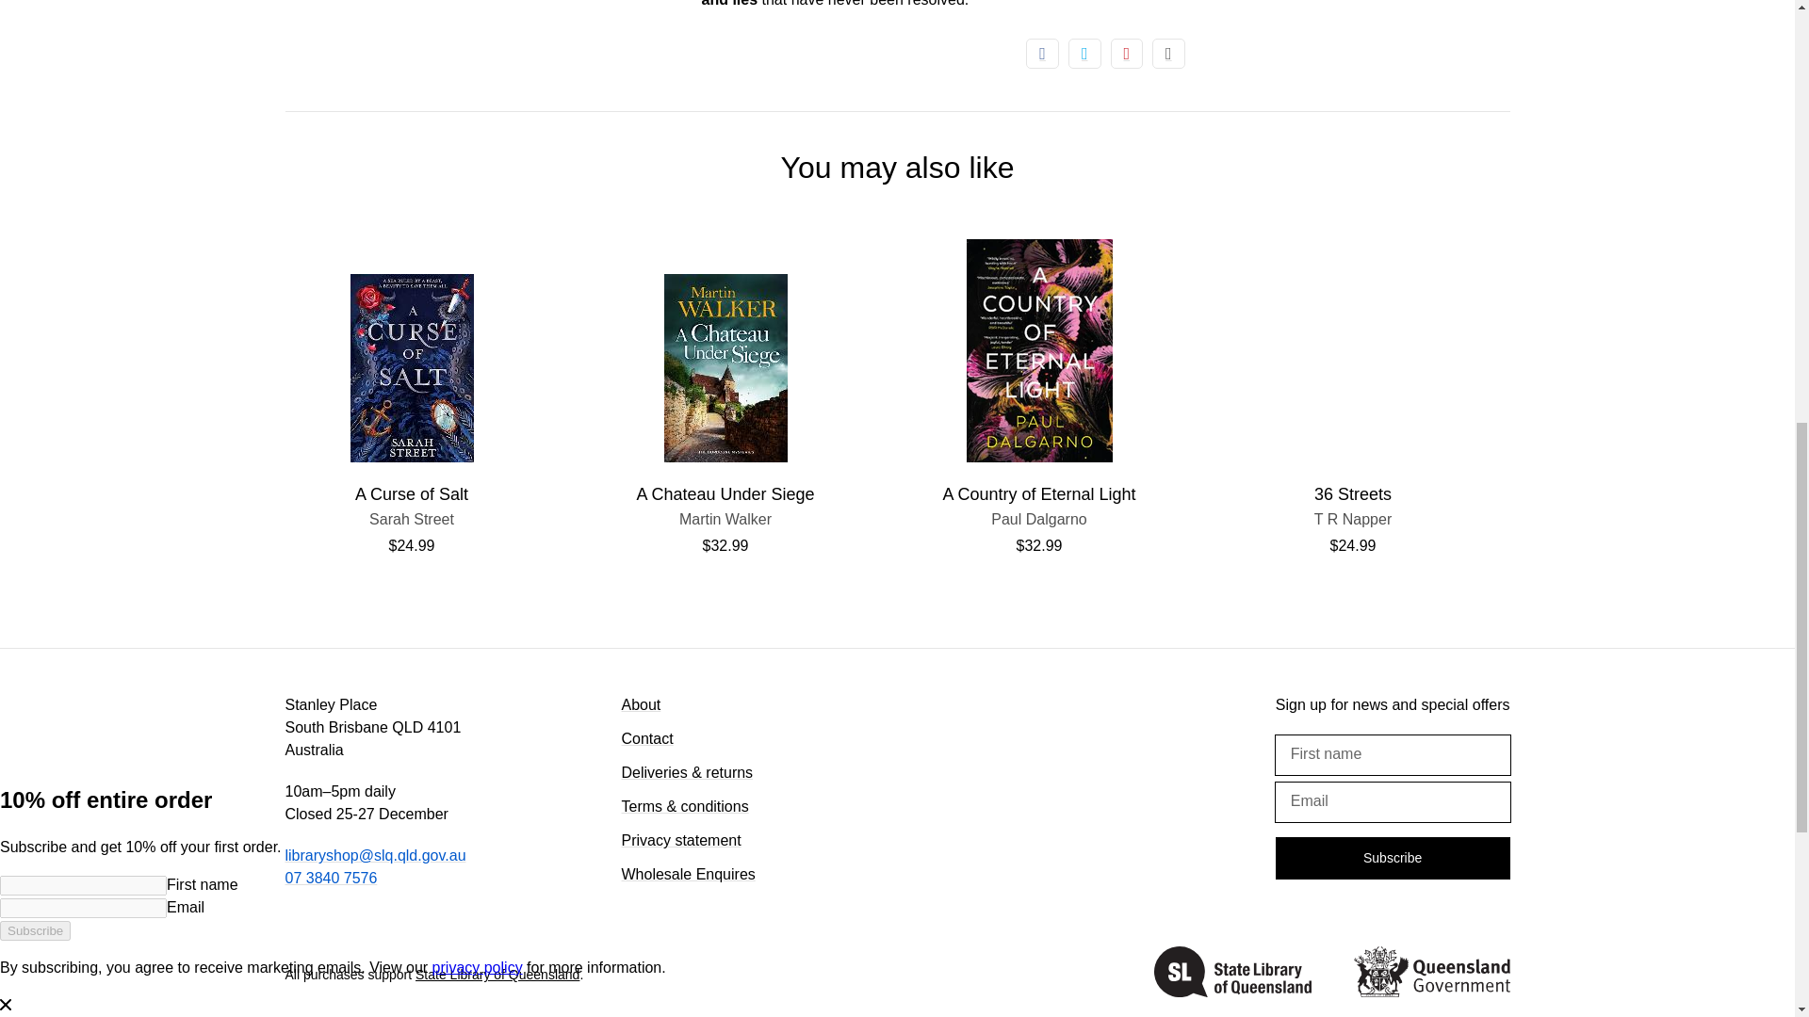  Describe the element at coordinates (1430, 975) in the screenshot. I see `Go to Queensland Government homepage` at that location.